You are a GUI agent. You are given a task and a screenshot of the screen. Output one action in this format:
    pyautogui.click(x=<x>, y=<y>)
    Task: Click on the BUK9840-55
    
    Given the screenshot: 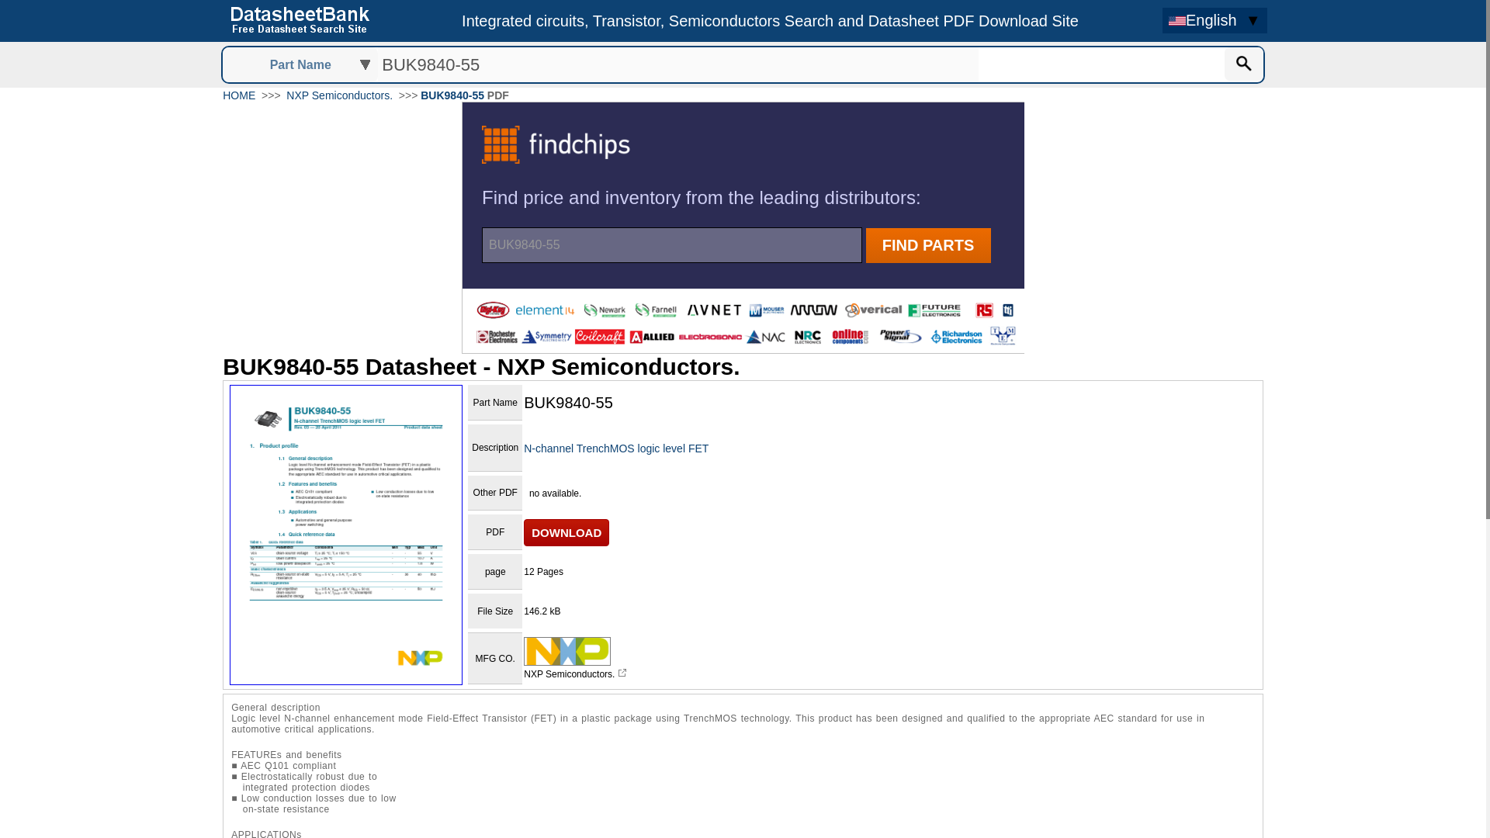 What is the action you would take?
    pyautogui.click(x=678, y=64)
    